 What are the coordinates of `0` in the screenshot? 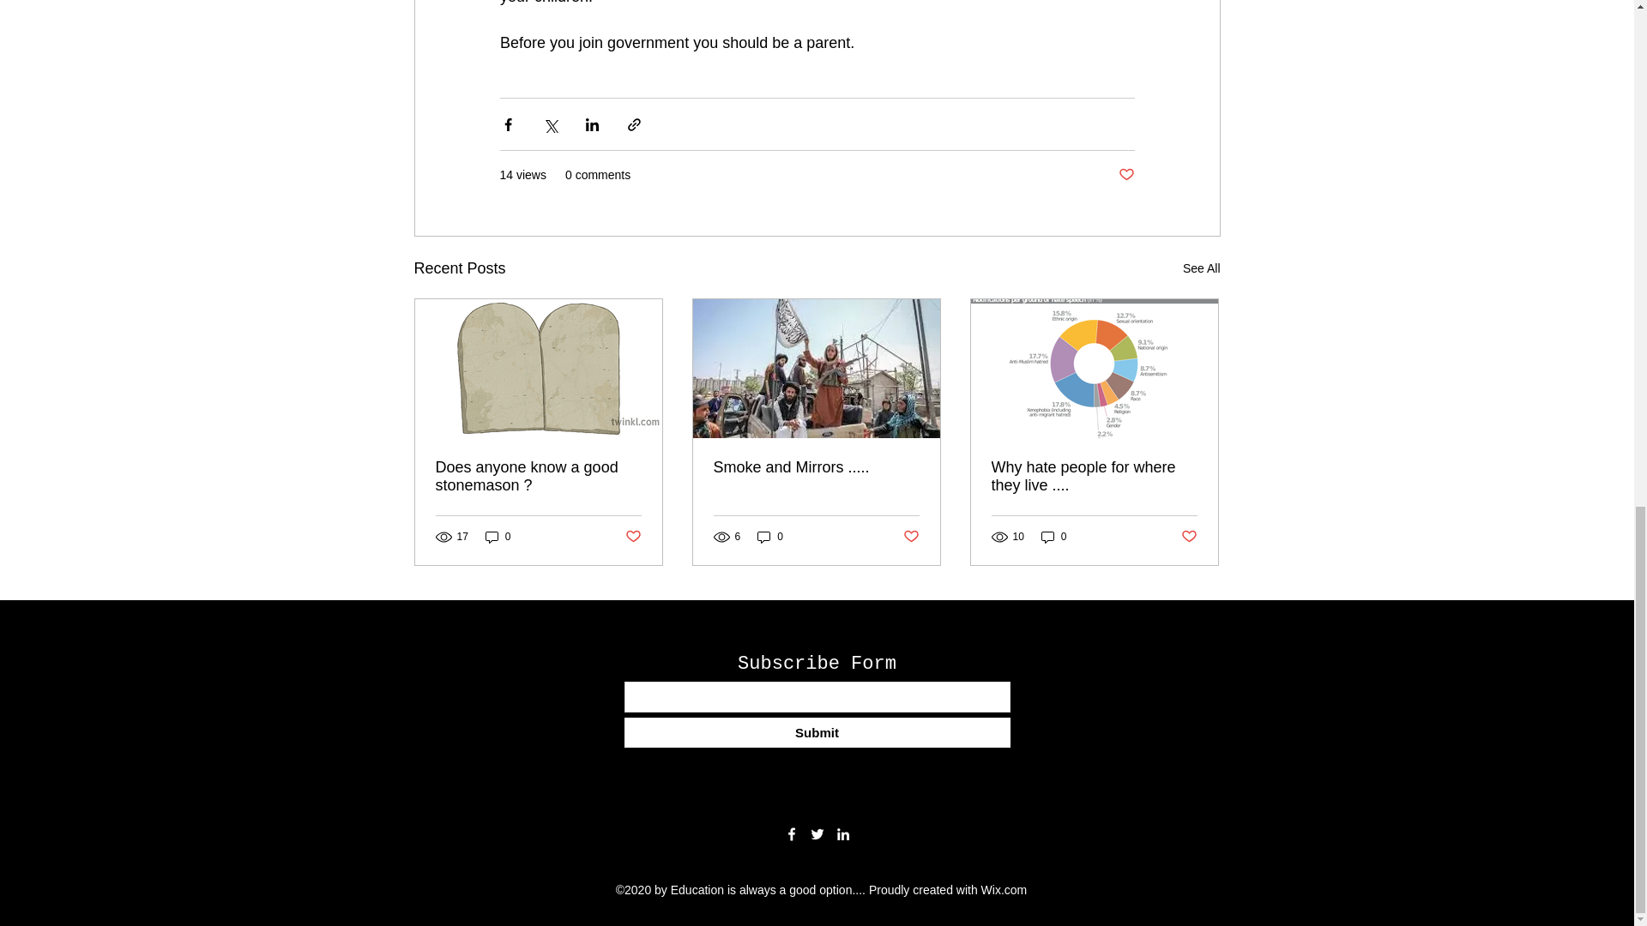 It's located at (1053, 537).